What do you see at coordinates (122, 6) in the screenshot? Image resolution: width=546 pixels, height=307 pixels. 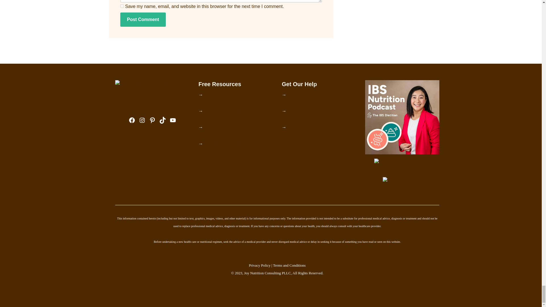 I see `yes` at bounding box center [122, 6].